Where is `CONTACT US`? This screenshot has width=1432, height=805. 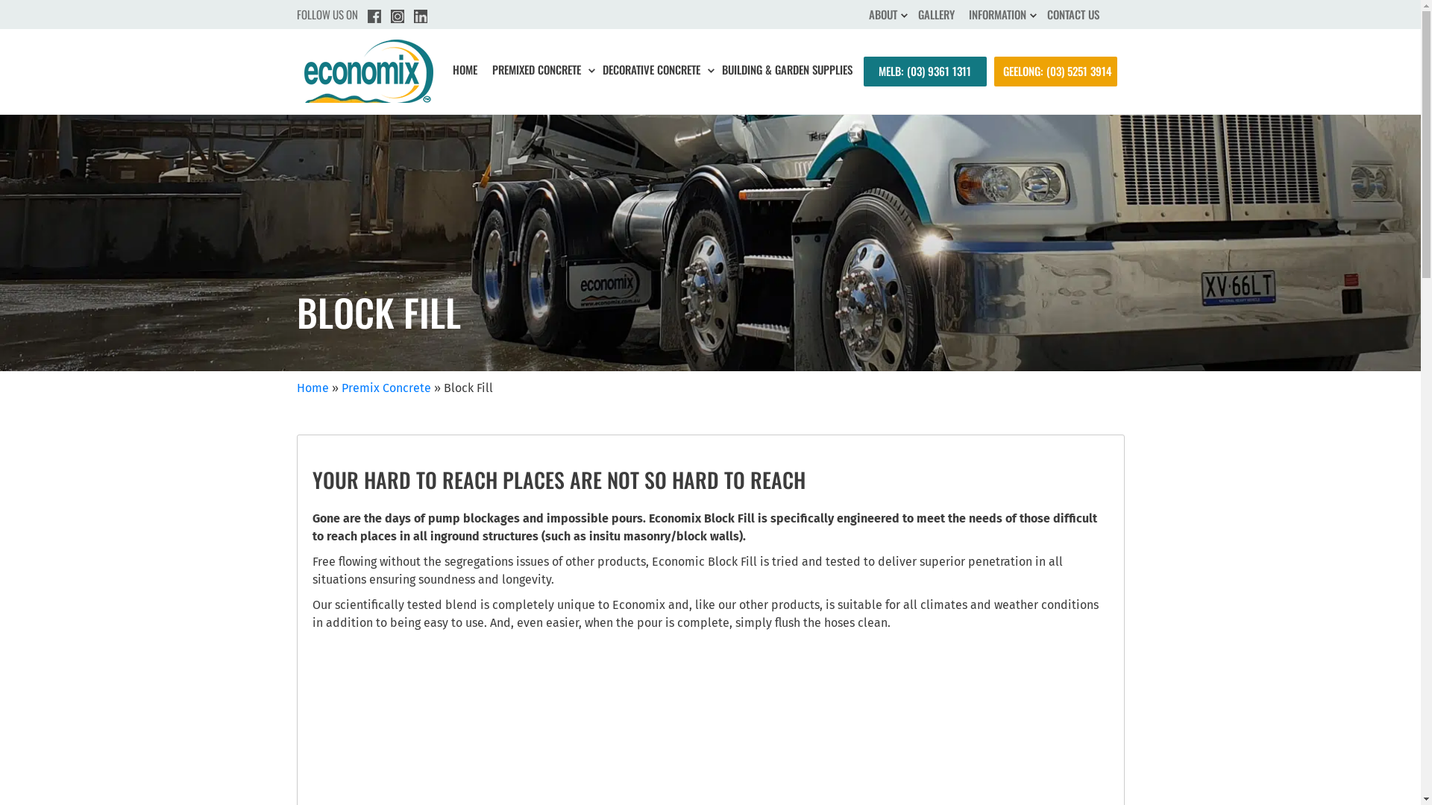
CONTACT US is located at coordinates (1070, 15).